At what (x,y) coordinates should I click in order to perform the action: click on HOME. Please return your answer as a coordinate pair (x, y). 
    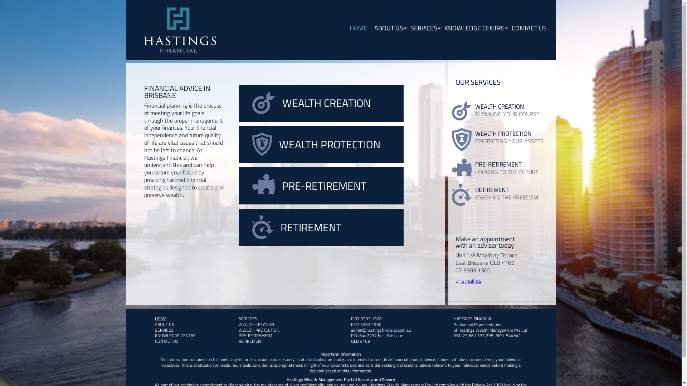
    Looking at the image, I should click on (160, 319).